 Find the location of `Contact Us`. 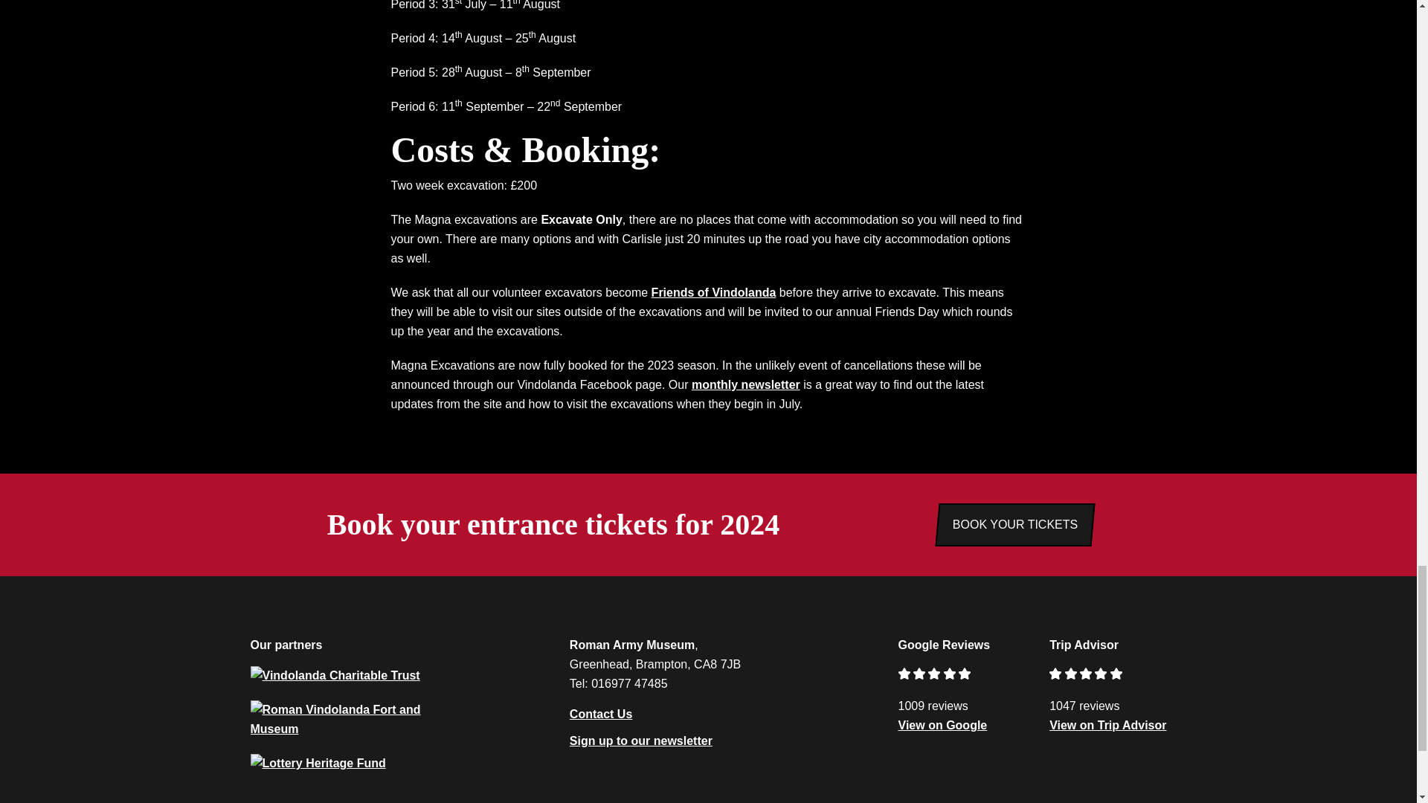

Contact Us is located at coordinates (601, 715).